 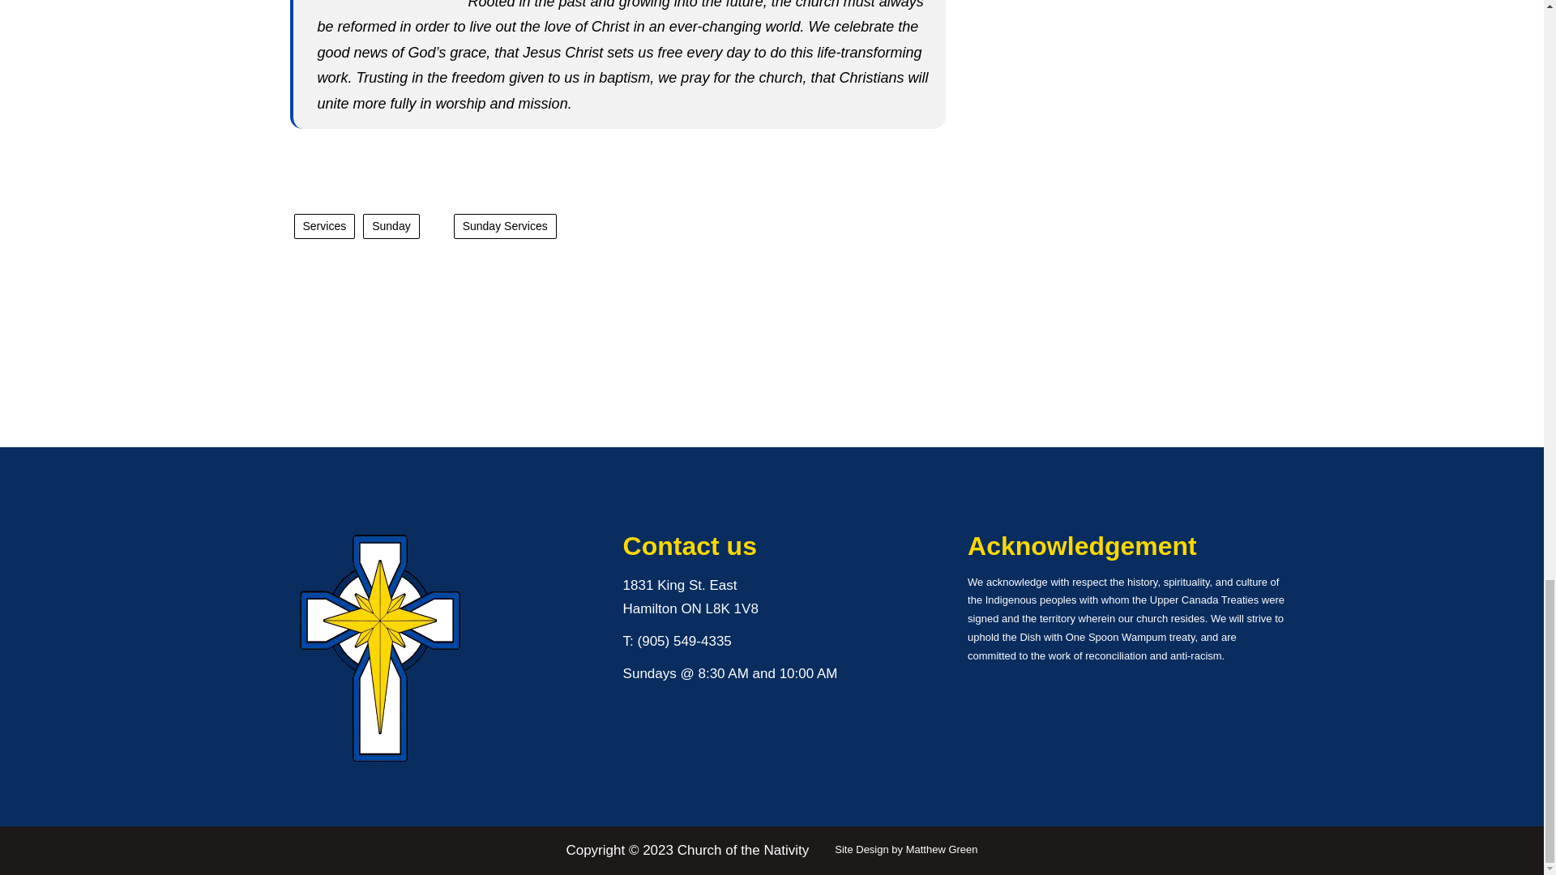 I want to click on Services, so click(x=324, y=225).